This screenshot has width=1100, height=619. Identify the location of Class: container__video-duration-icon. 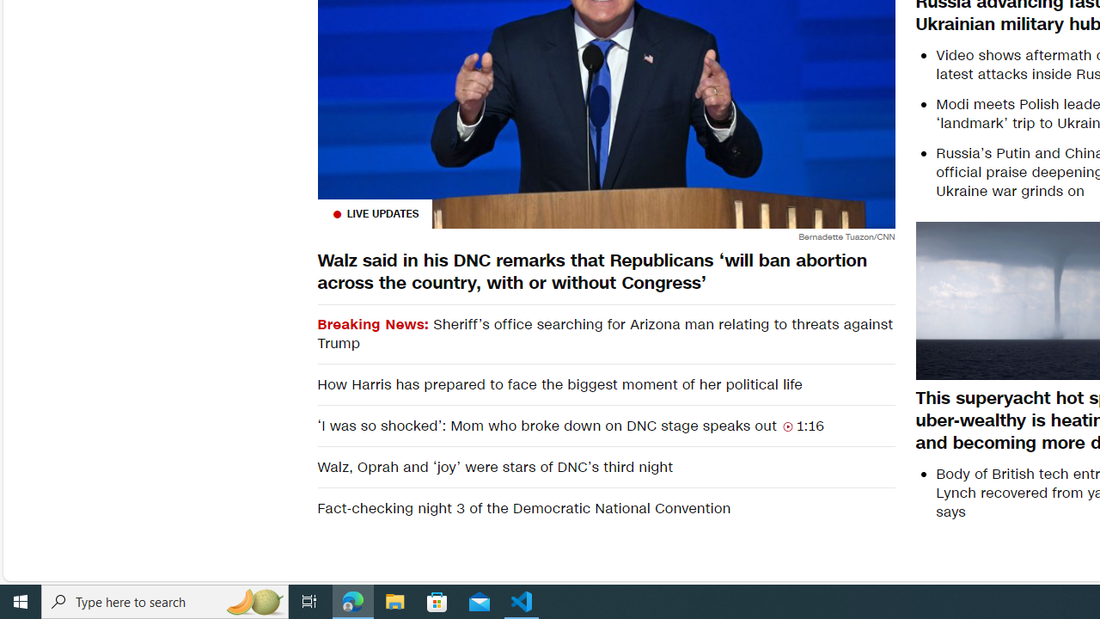
(787, 426).